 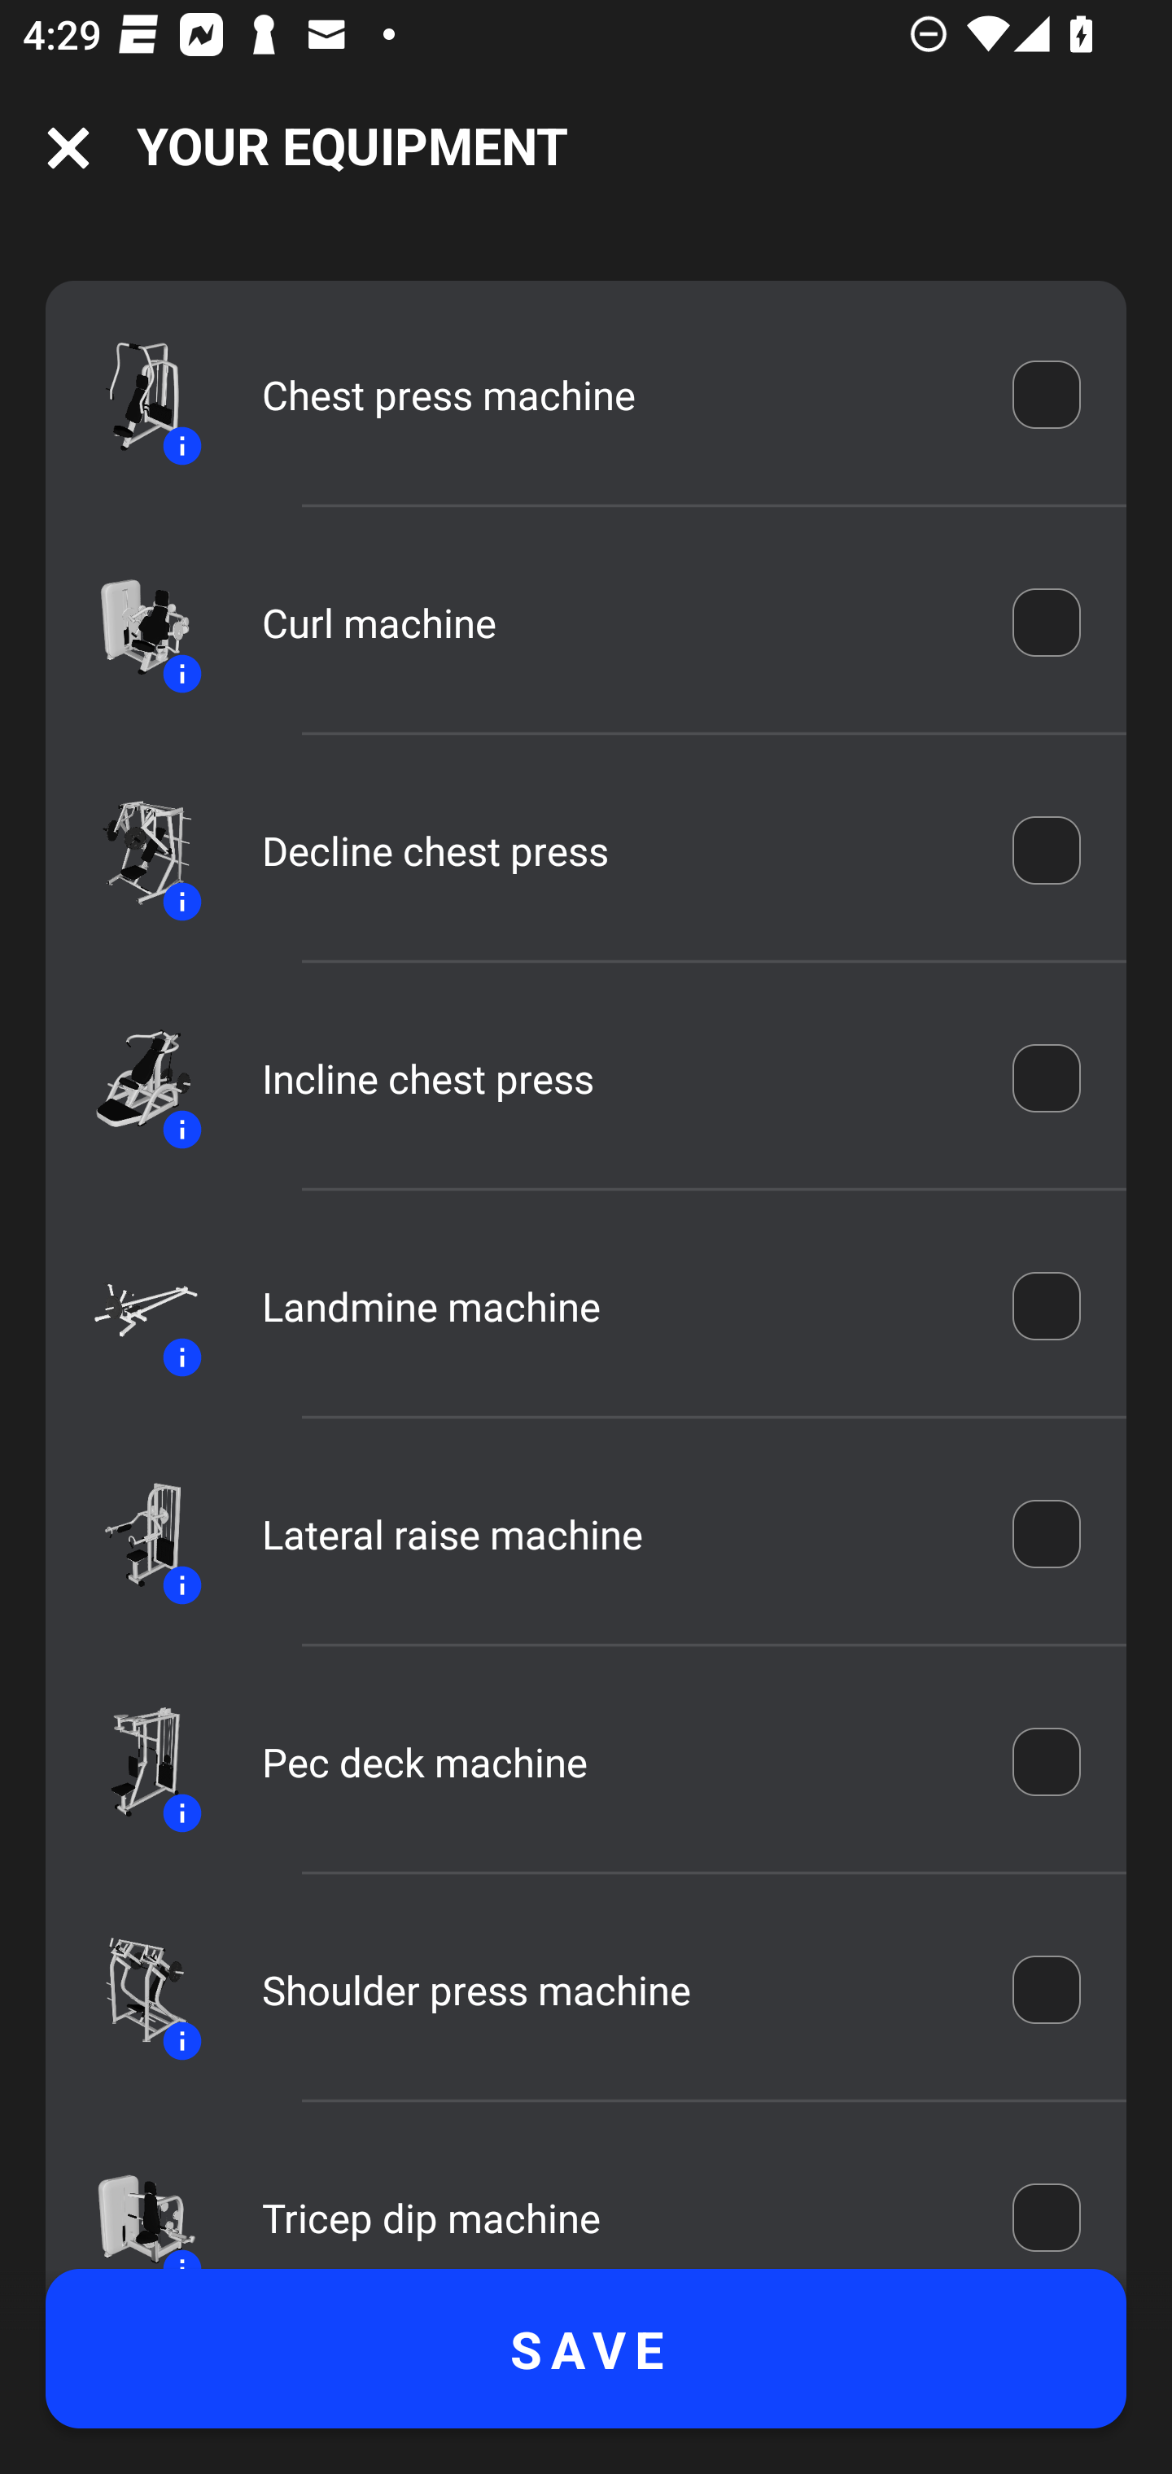 What do you see at coordinates (614, 1306) in the screenshot?
I see `Landmine machine` at bounding box center [614, 1306].